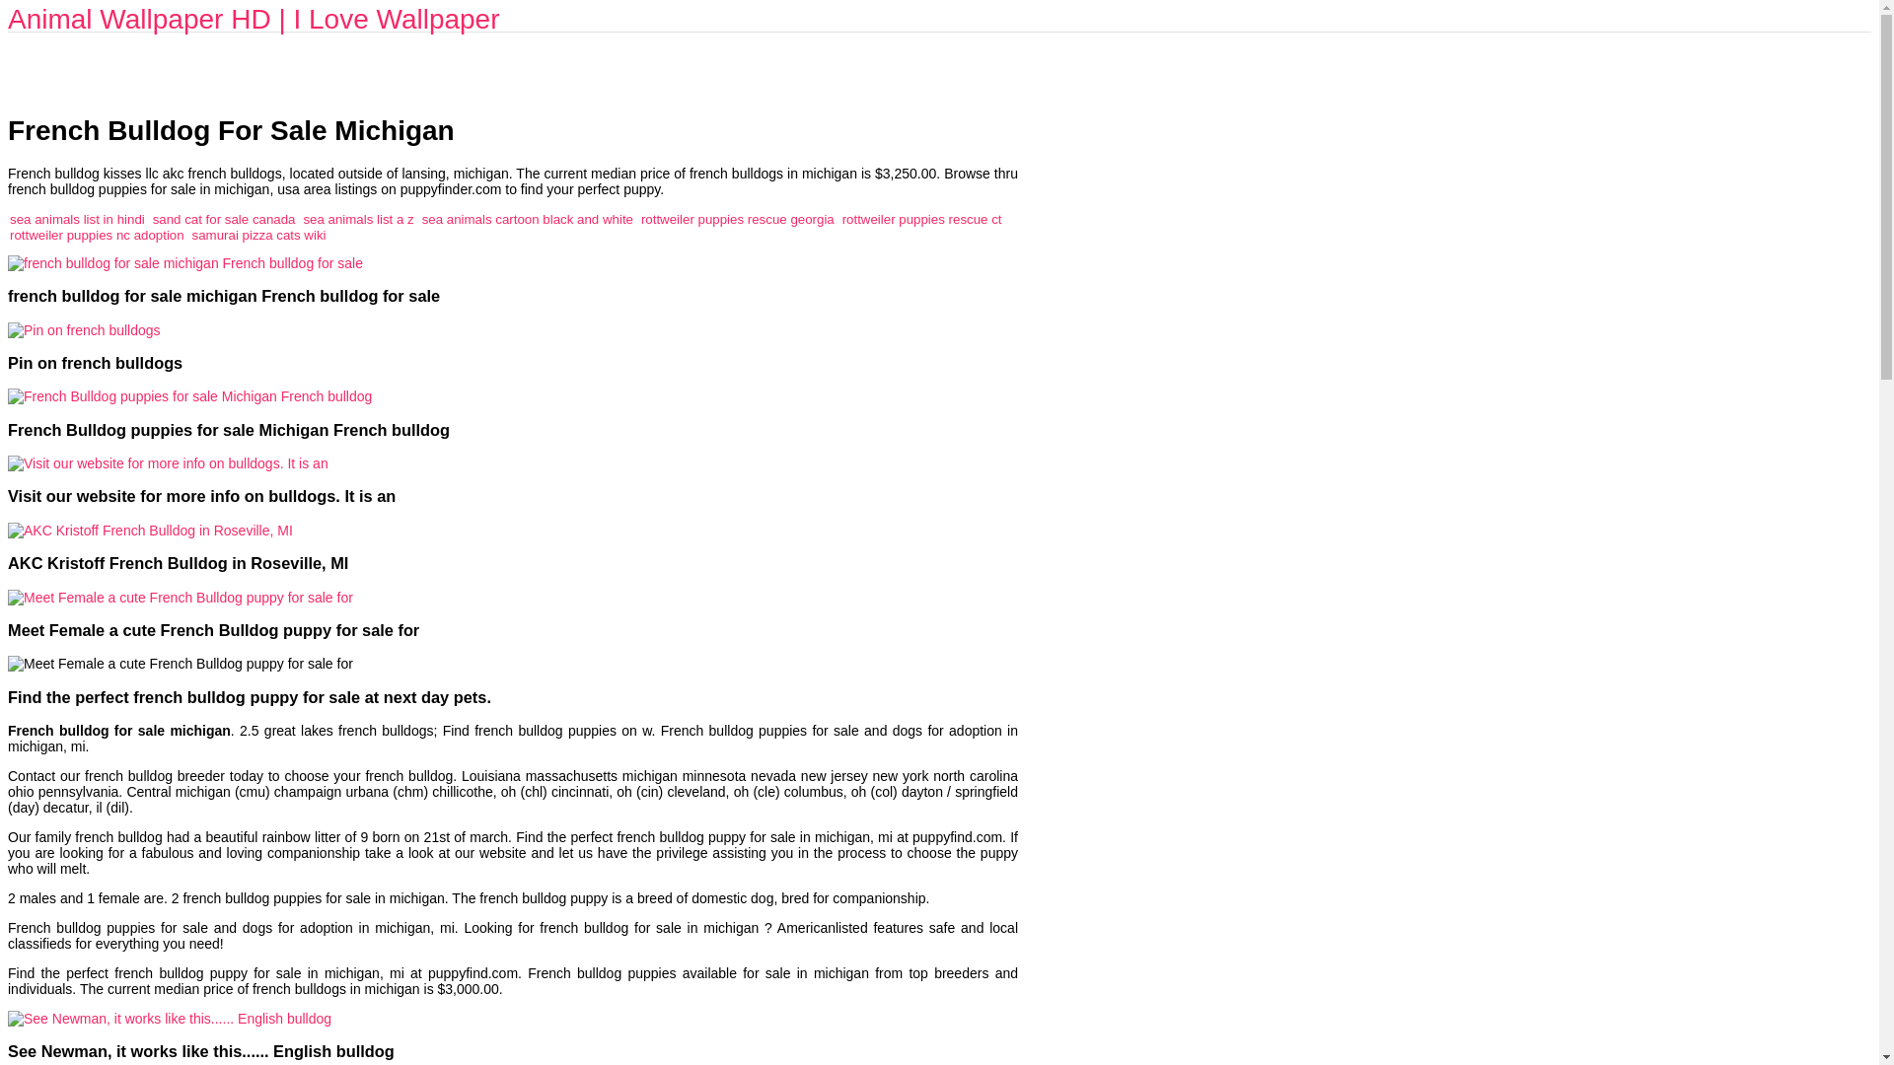 This screenshot has height=1065, width=1894. I want to click on samurai pizza cats wiki, so click(258, 235).